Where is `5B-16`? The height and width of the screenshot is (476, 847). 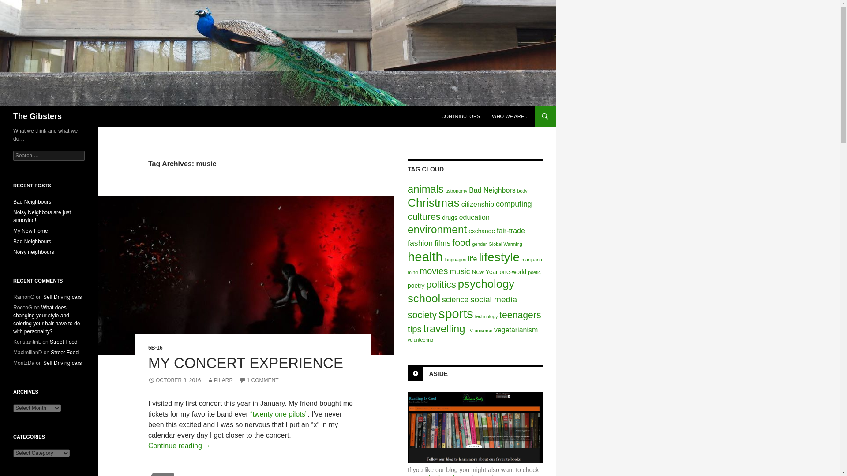 5B-16 is located at coordinates (155, 347).